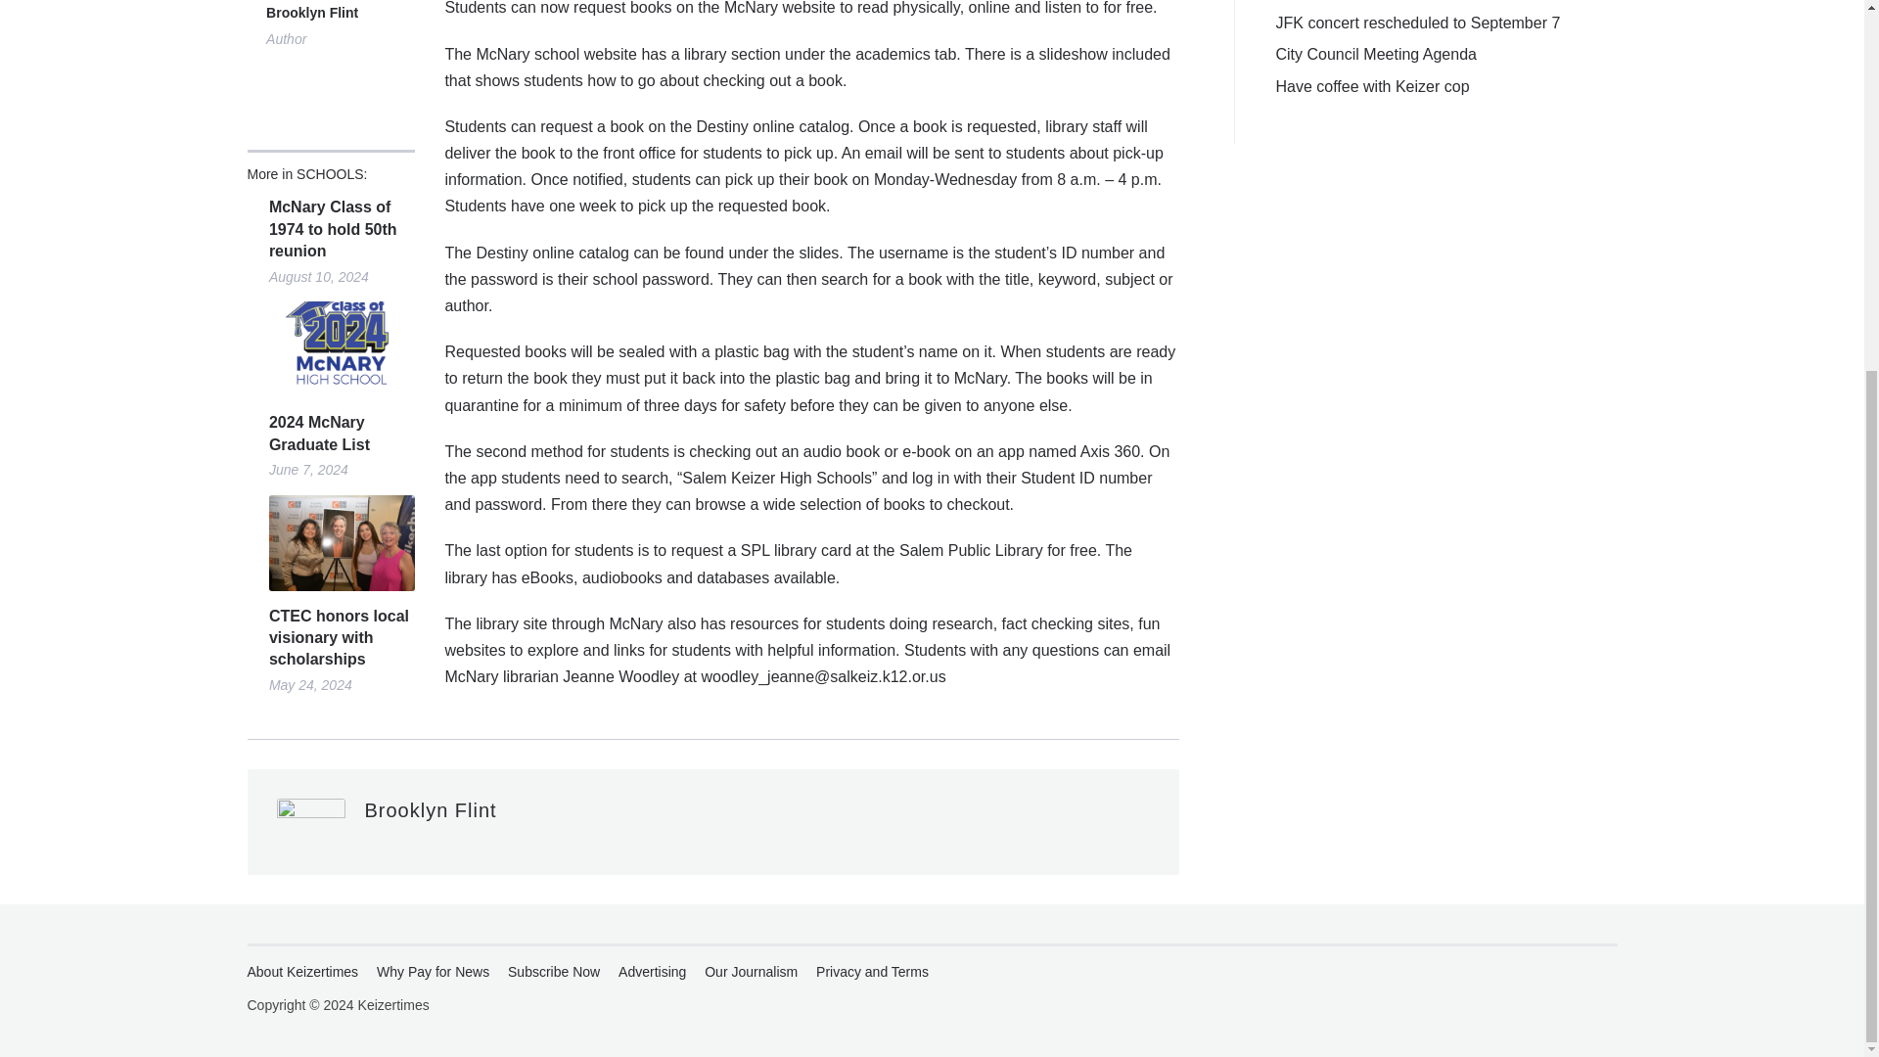 The width and height of the screenshot is (1879, 1057). What do you see at coordinates (430, 810) in the screenshot?
I see `Posts by Brooklyn Flint` at bounding box center [430, 810].